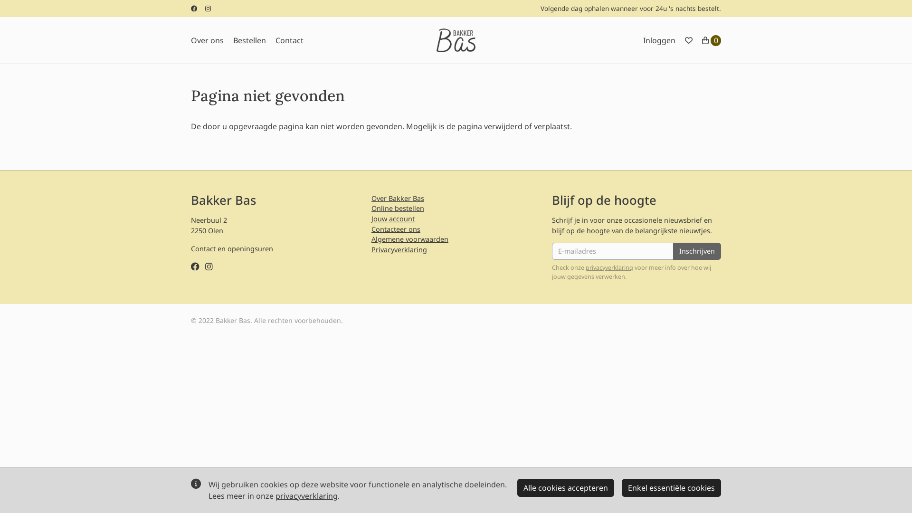 The image size is (912, 513). I want to click on privacyverklaring, so click(609, 268).